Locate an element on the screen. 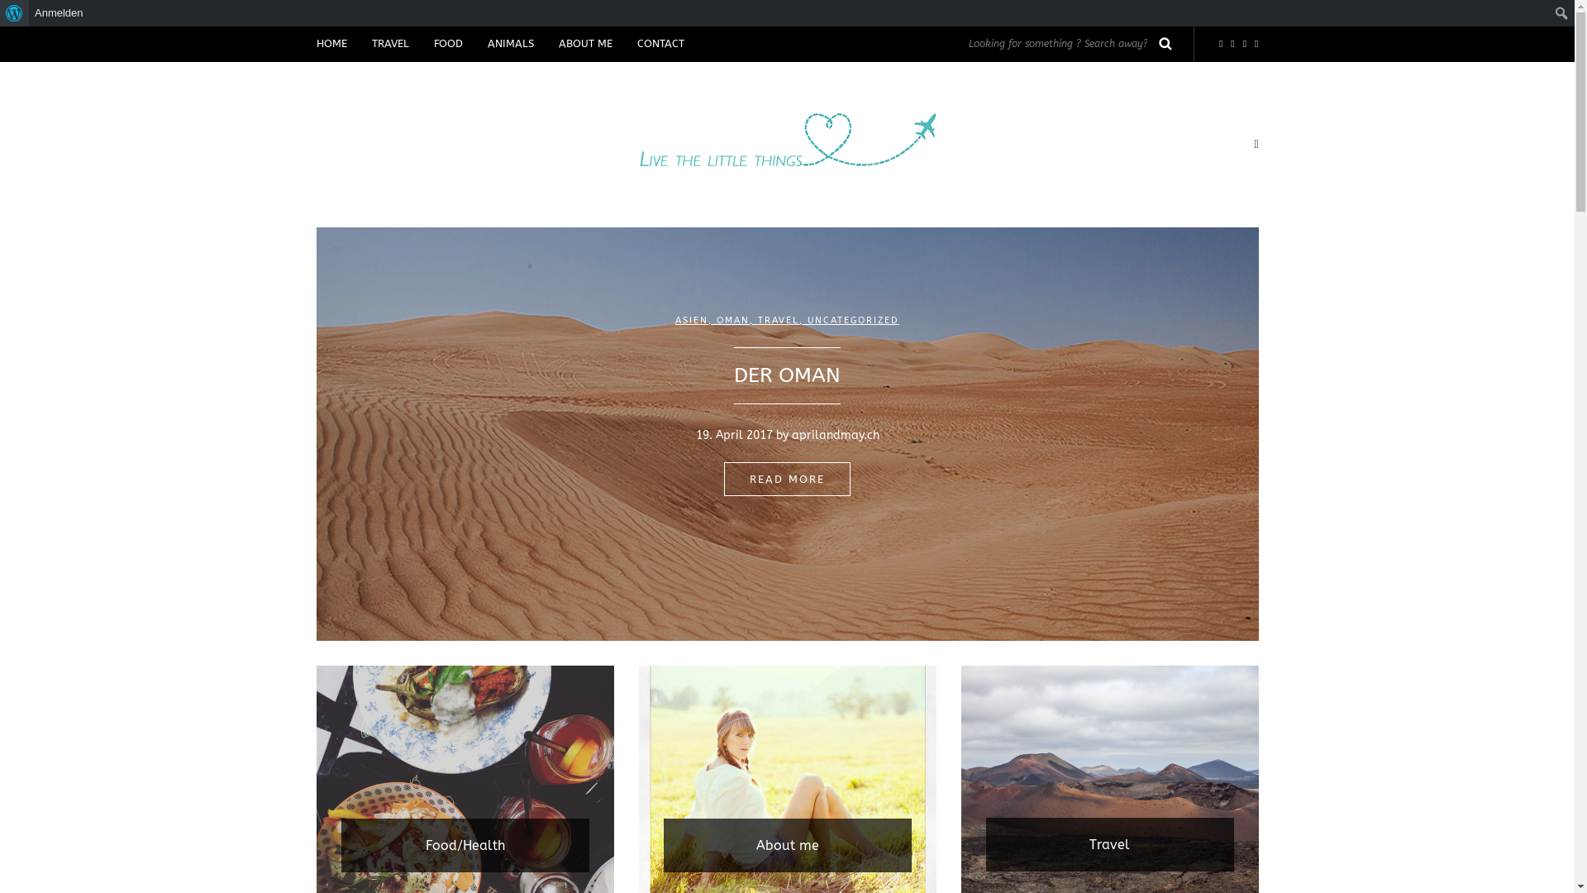 Image resolution: width=1587 pixels, height=893 pixels. READ MORE is located at coordinates (787, 480).